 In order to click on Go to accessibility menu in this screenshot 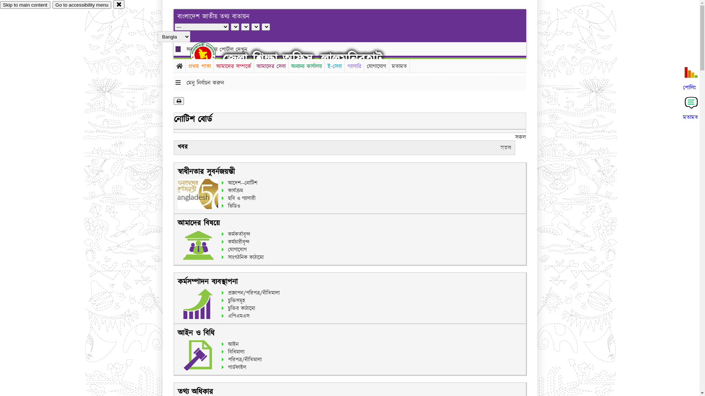, I will do `click(82, 5)`.